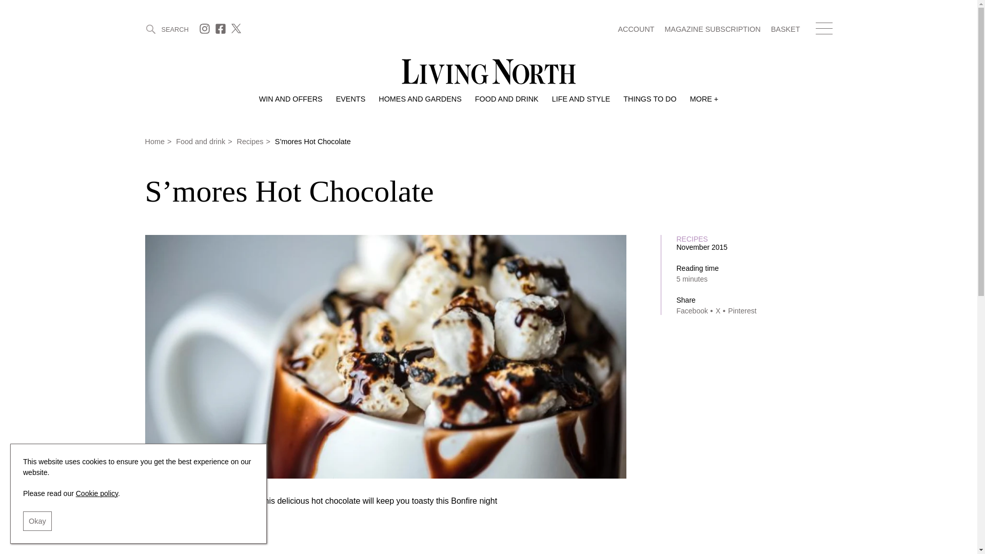  I want to click on Facebook, so click(222, 31).